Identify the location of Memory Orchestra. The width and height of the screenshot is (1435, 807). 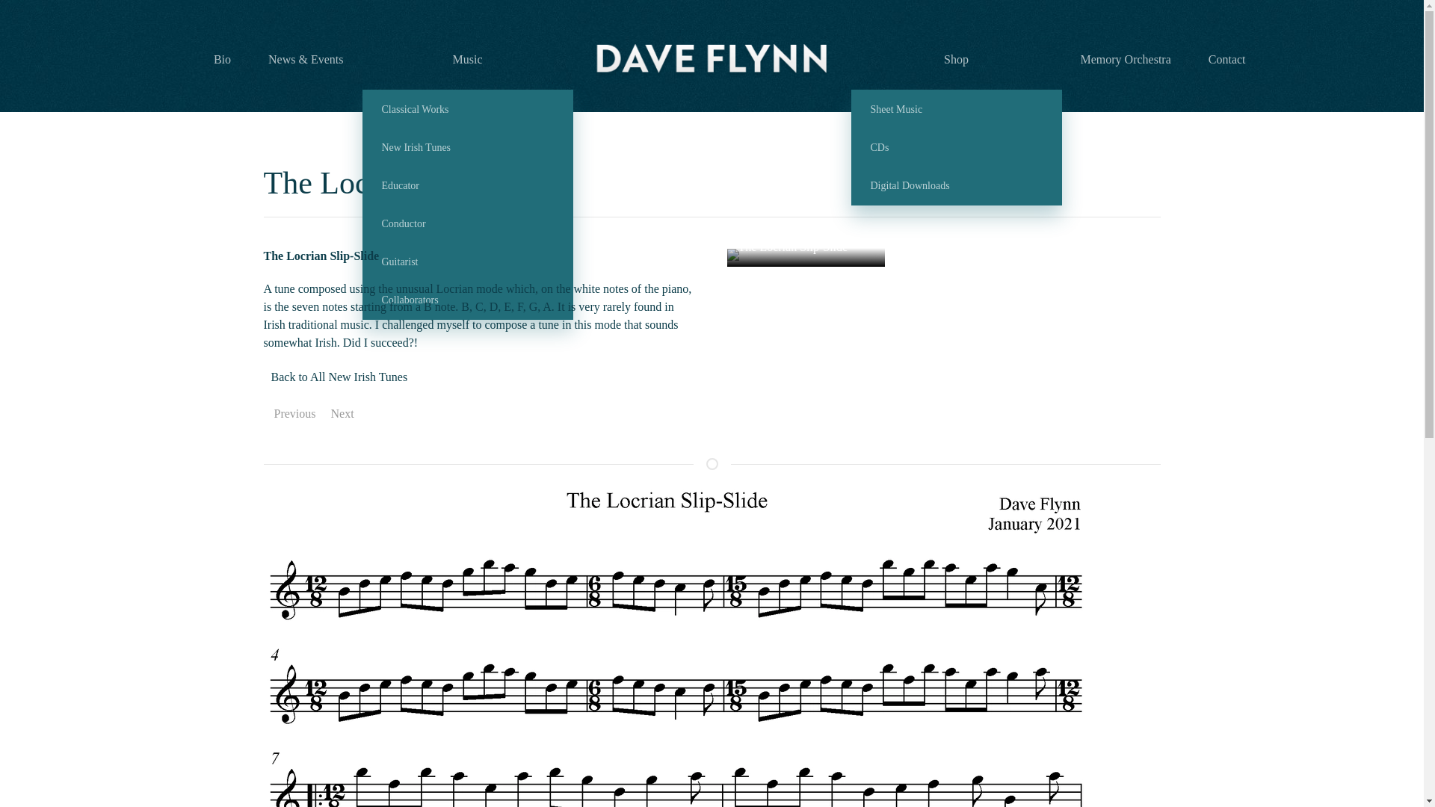
(1126, 59).